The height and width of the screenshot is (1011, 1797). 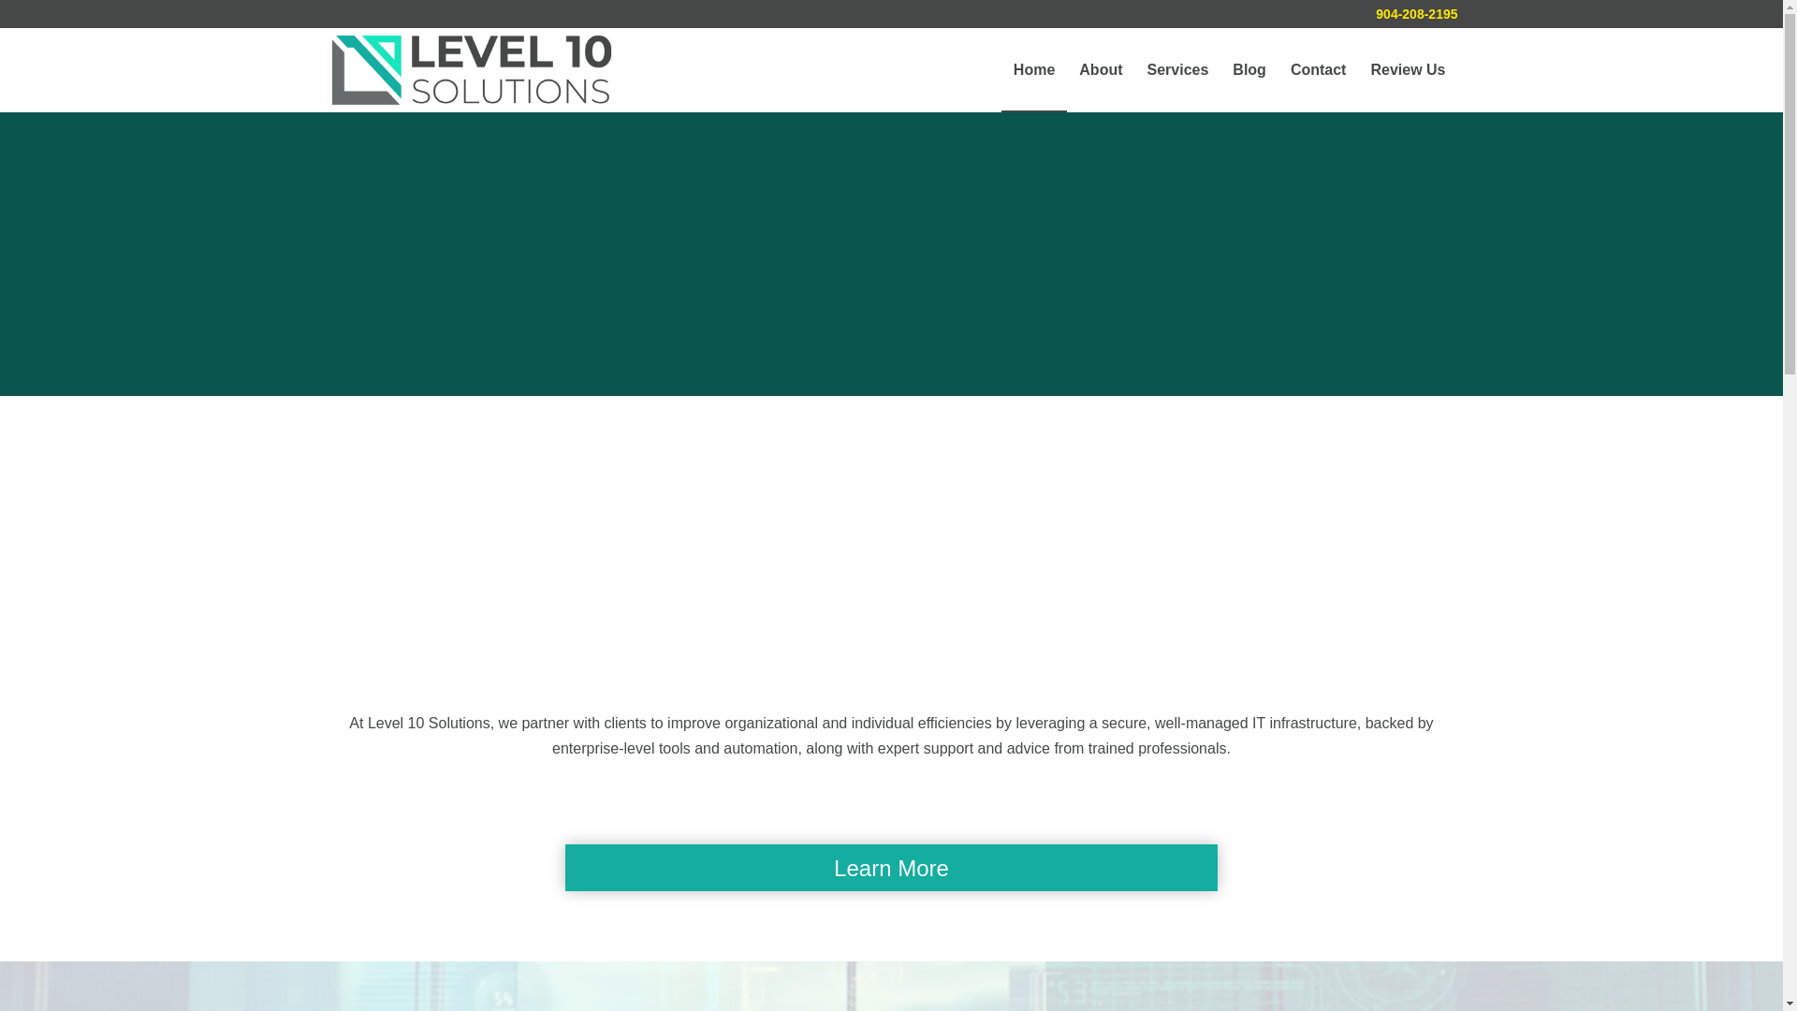 I want to click on Contact, so click(x=1318, y=69).